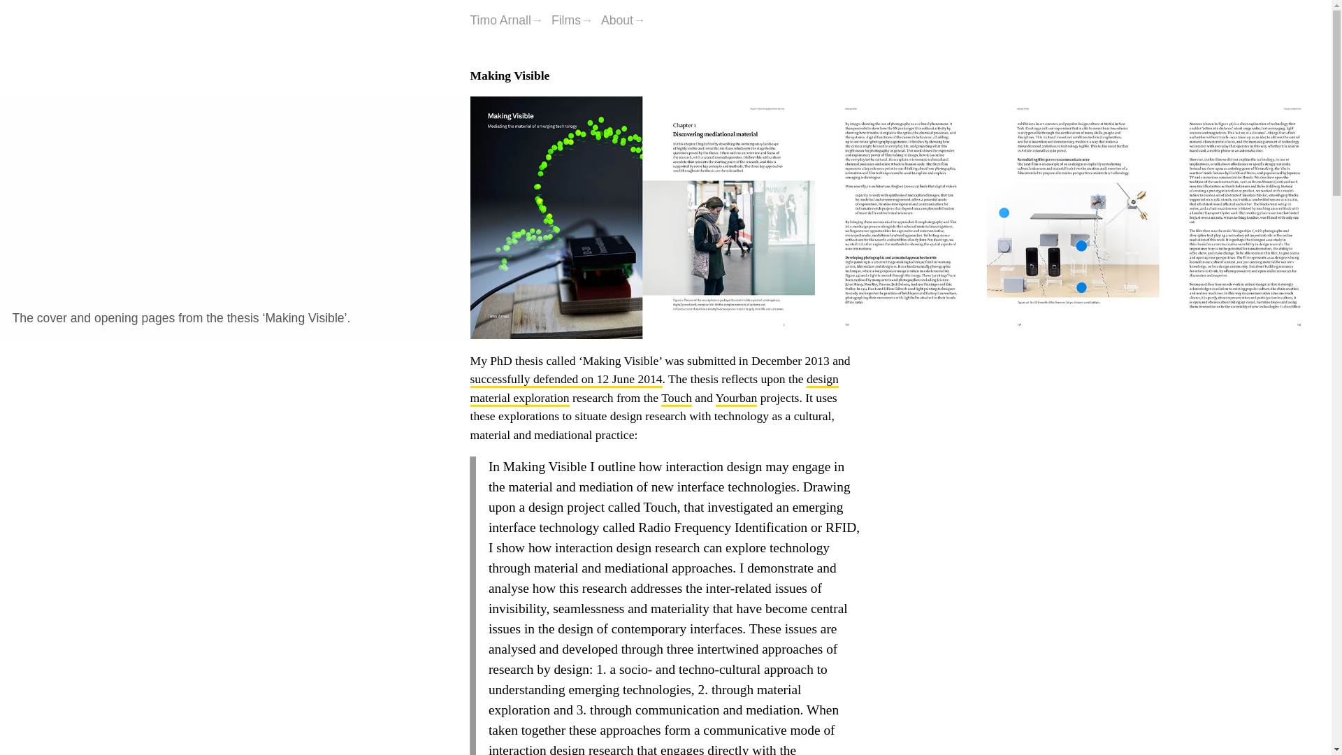 This screenshot has width=1342, height=755. Describe the element at coordinates (572, 20) in the screenshot. I see `Films` at that location.